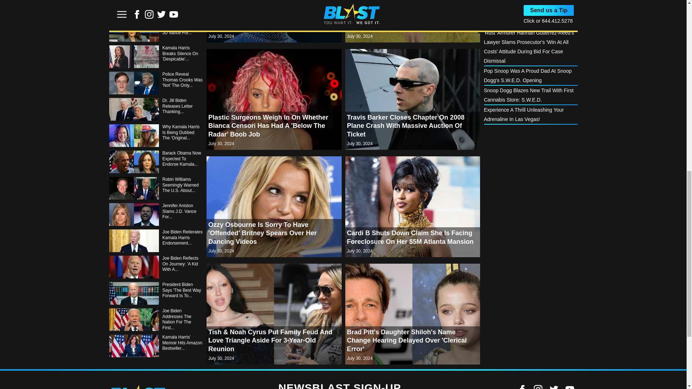  What do you see at coordinates (569, 387) in the screenshot?
I see `Link to Youtube` at bounding box center [569, 387].